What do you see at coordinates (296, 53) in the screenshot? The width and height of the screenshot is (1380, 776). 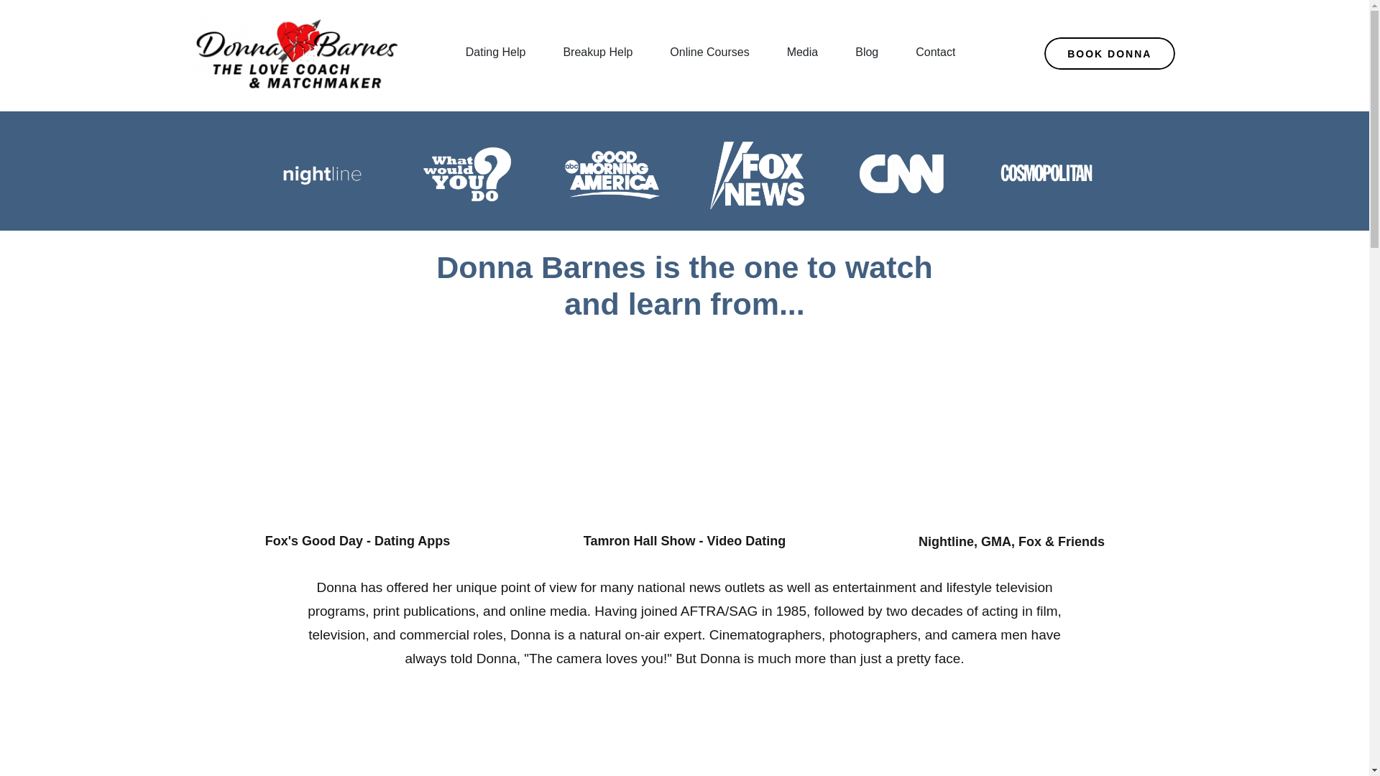 I see `Donna Barnes The Love Coach Matchmaker Dark` at bounding box center [296, 53].